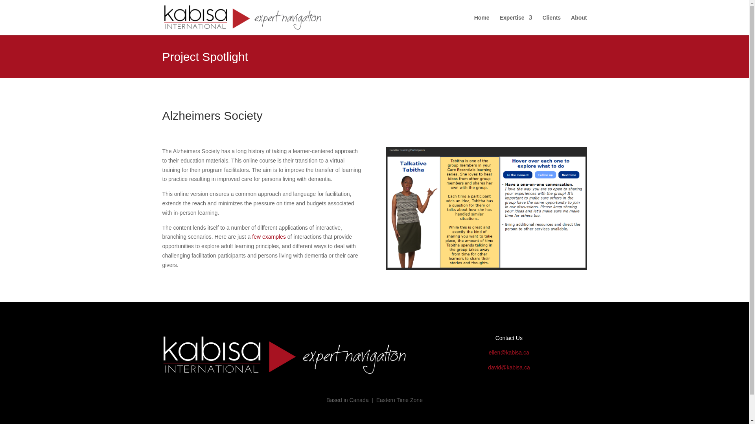 The height and width of the screenshot is (424, 755). I want to click on Screenshot 2023-06-05 140449, so click(486, 208).